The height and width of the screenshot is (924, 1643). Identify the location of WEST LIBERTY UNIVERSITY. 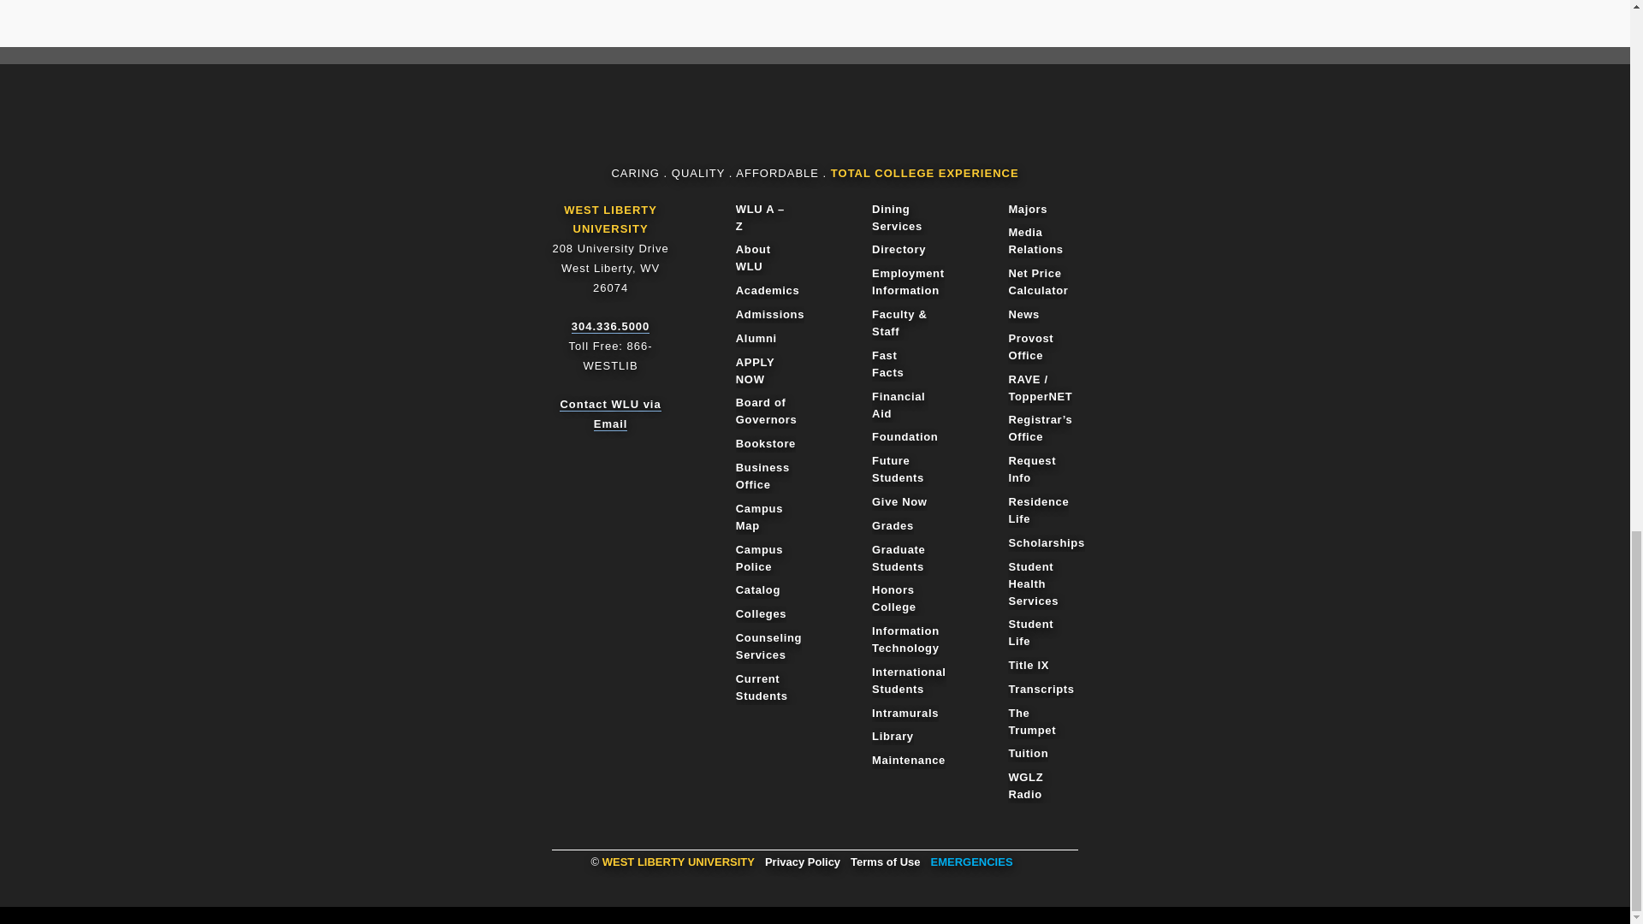
(610, 219).